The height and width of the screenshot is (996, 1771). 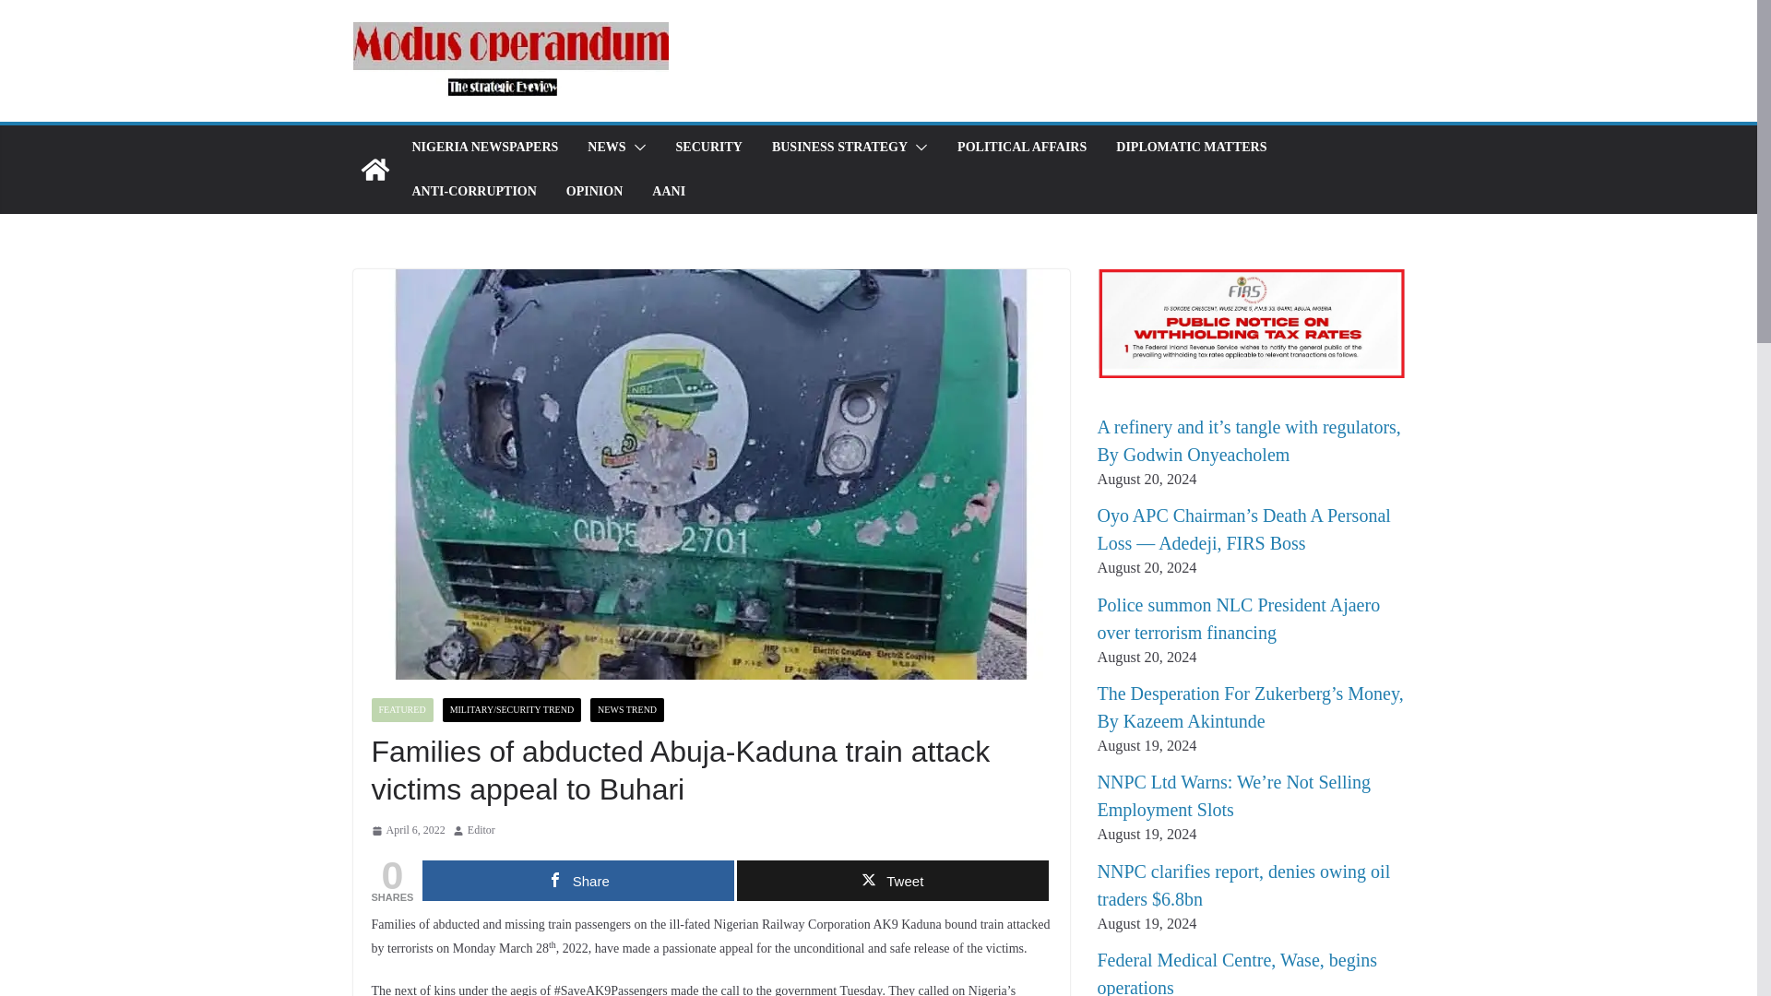 I want to click on AANI, so click(x=668, y=192).